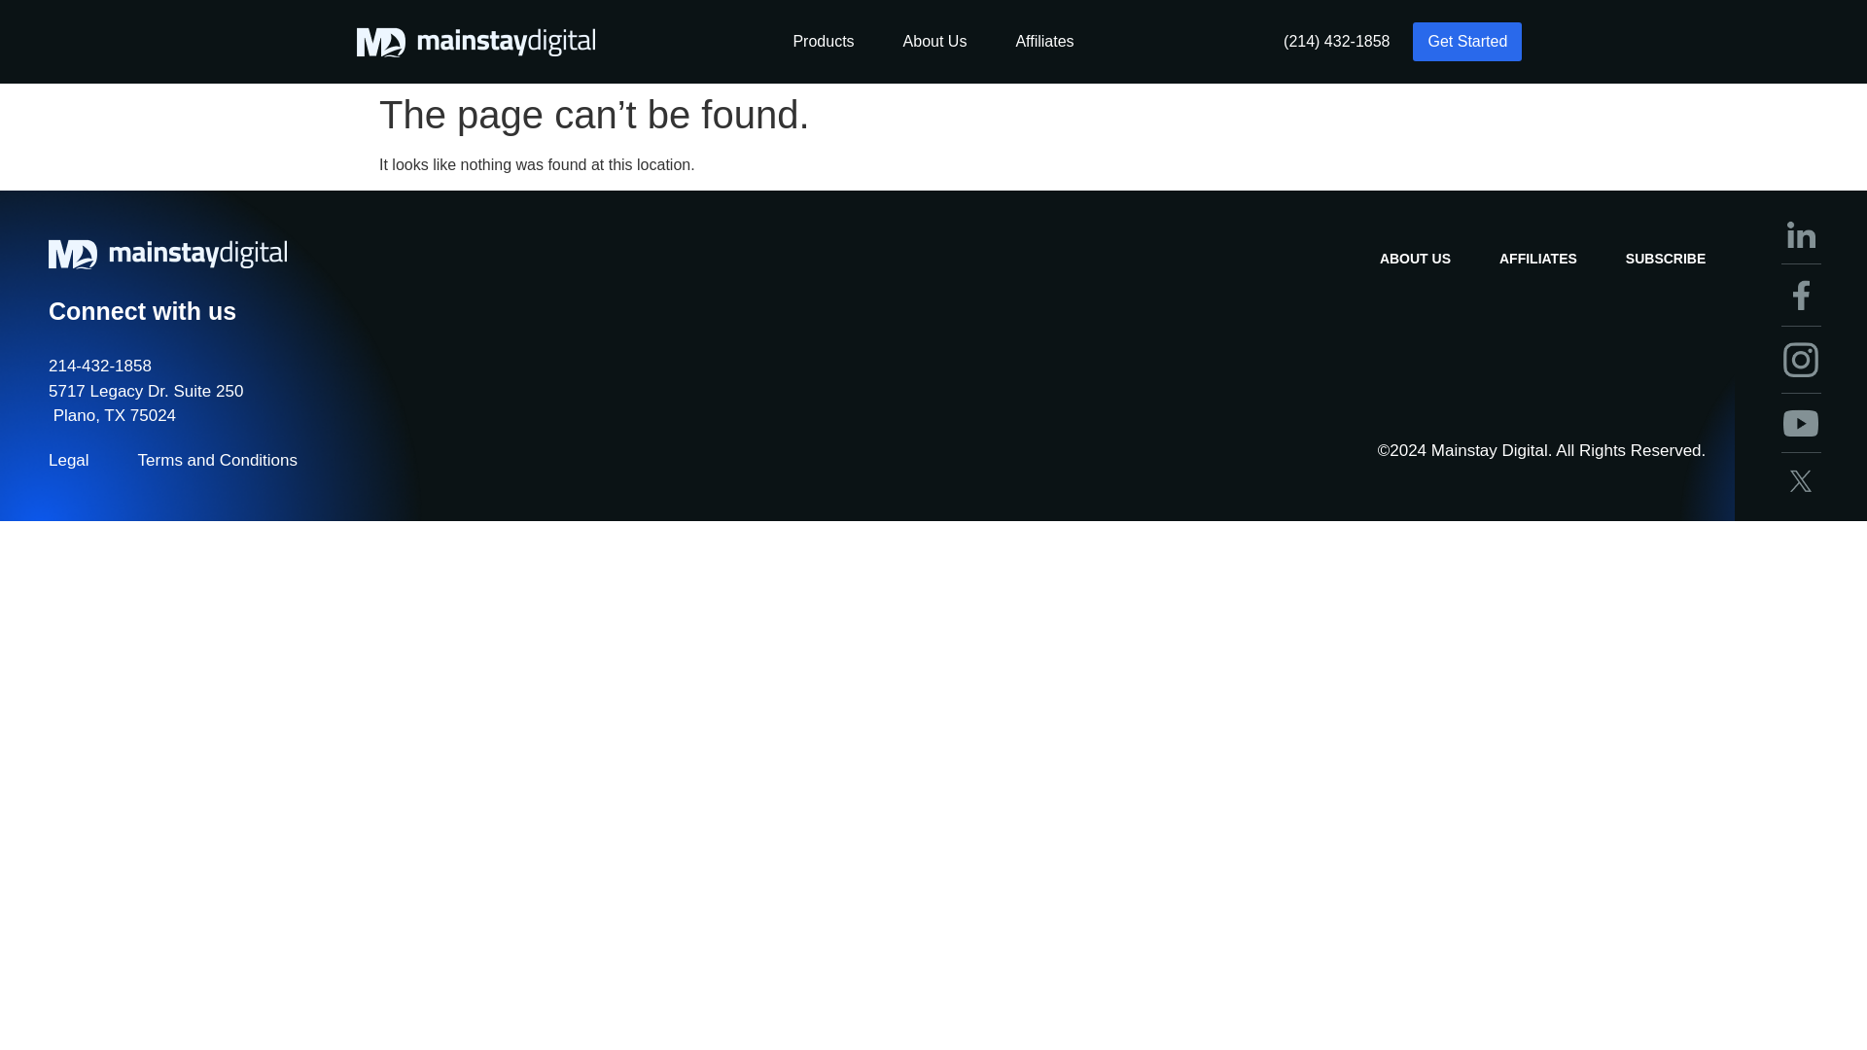 Image resolution: width=1867 pixels, height=1050 pixels. Describe the element at coordinates (68, 461) in the screenshot. I see `Legal` at that location.